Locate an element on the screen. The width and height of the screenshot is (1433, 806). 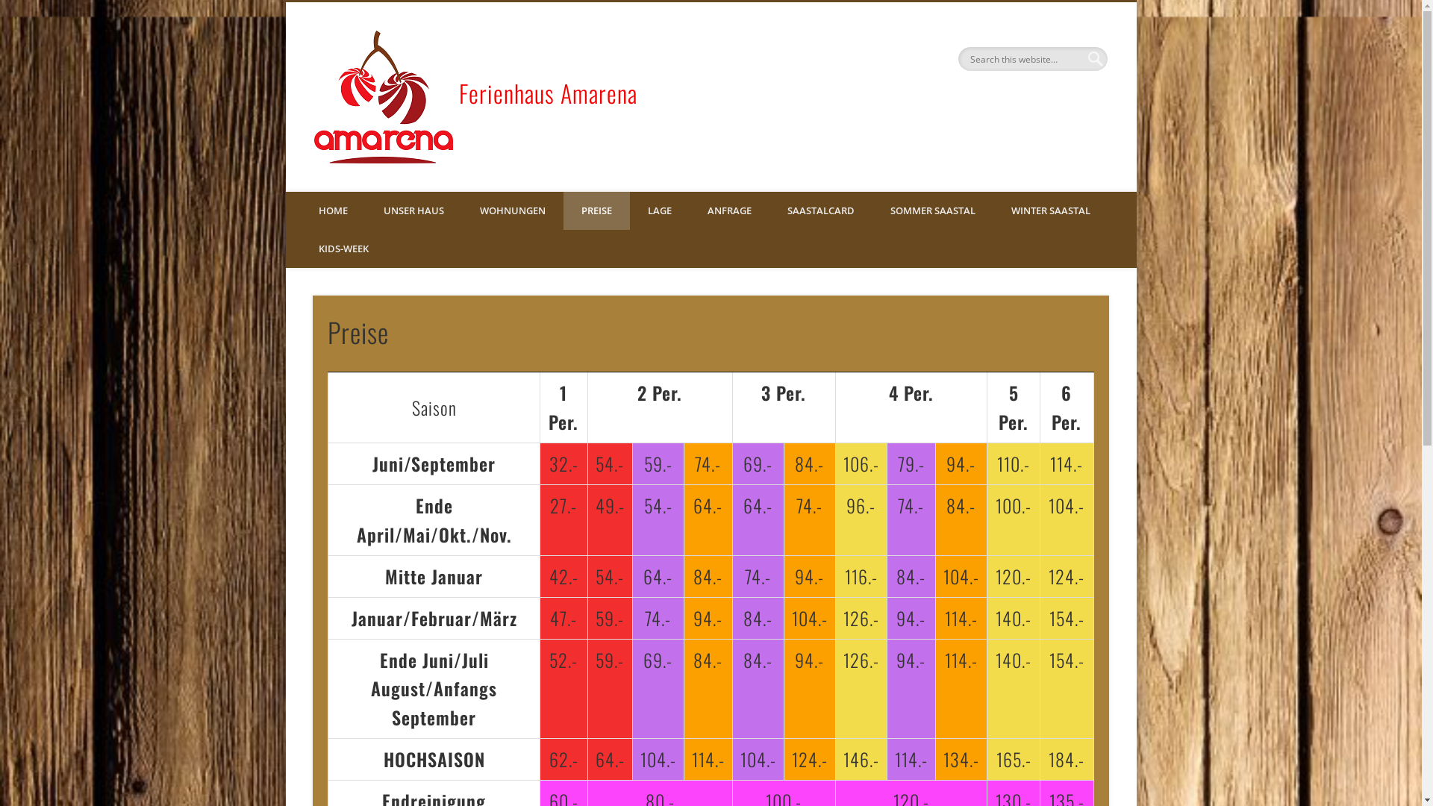
HOME is located at coordinates (333, 210).